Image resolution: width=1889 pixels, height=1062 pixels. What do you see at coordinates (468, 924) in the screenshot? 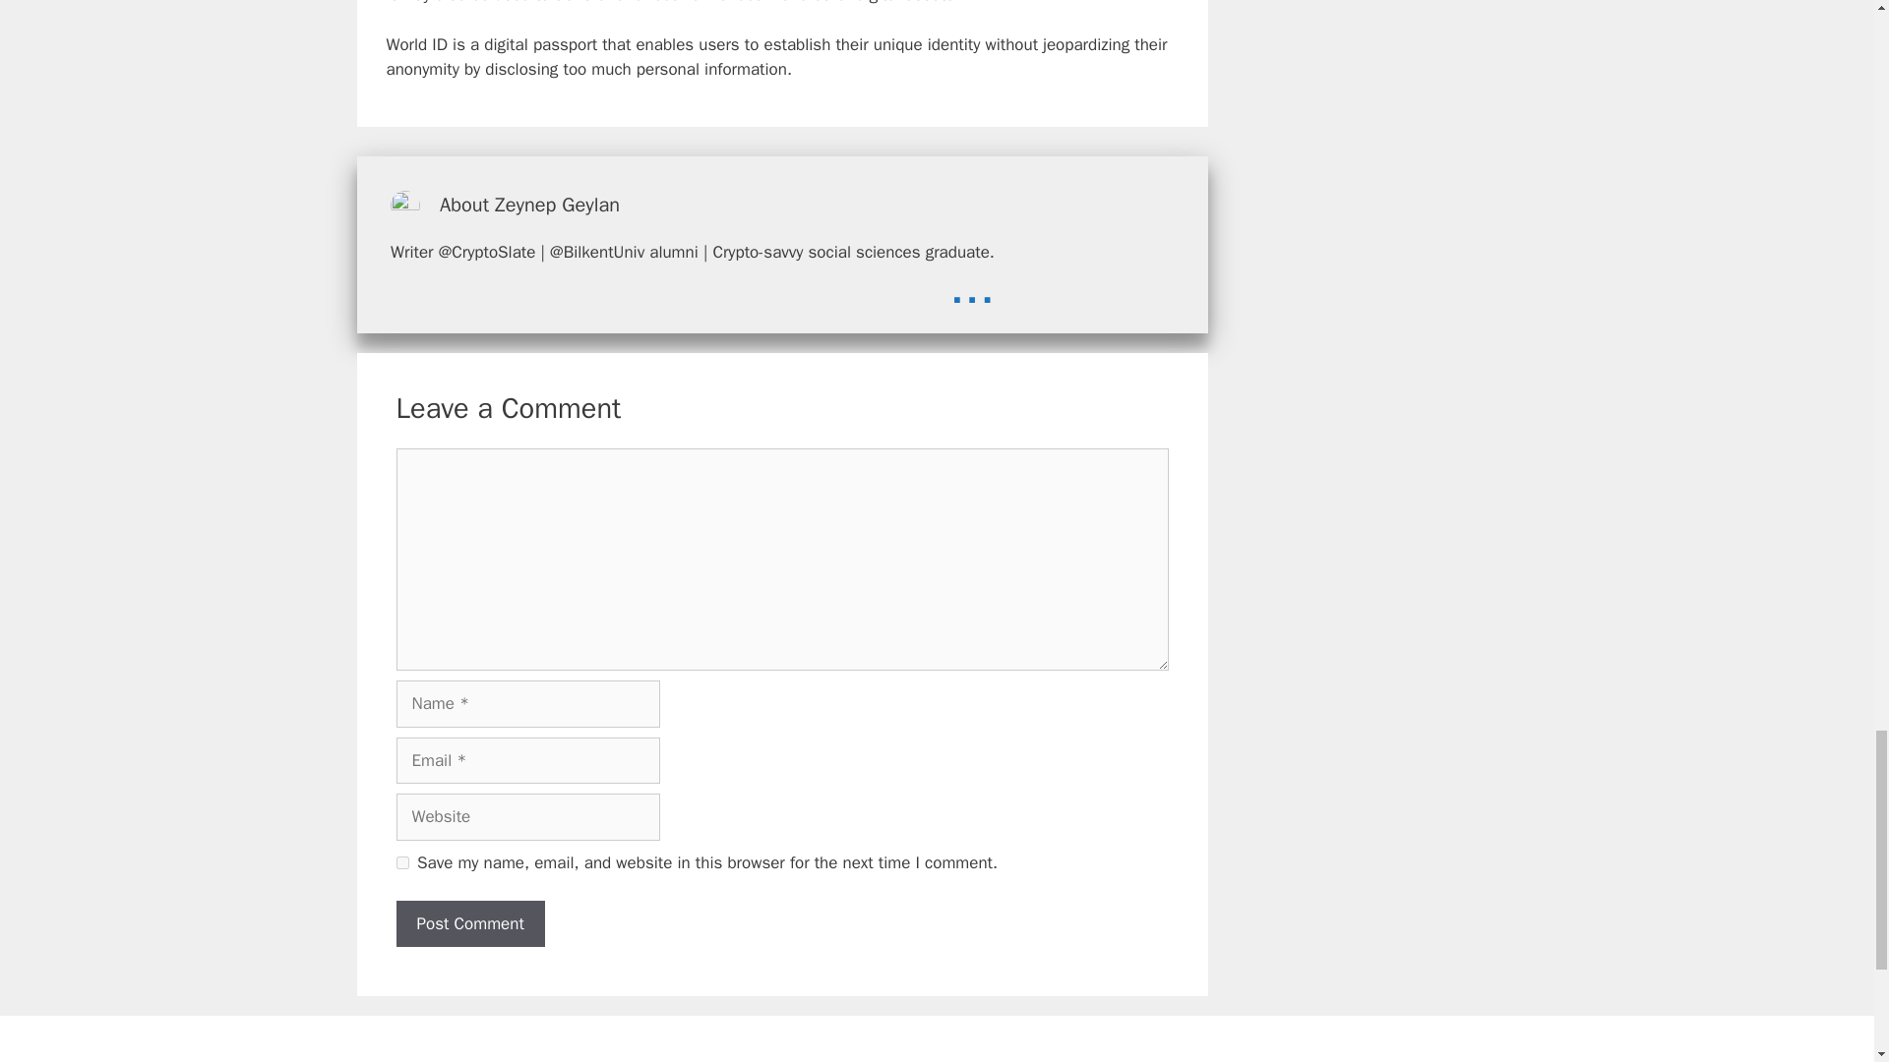
I see `Post Comment` at bounding box center [468, 924].